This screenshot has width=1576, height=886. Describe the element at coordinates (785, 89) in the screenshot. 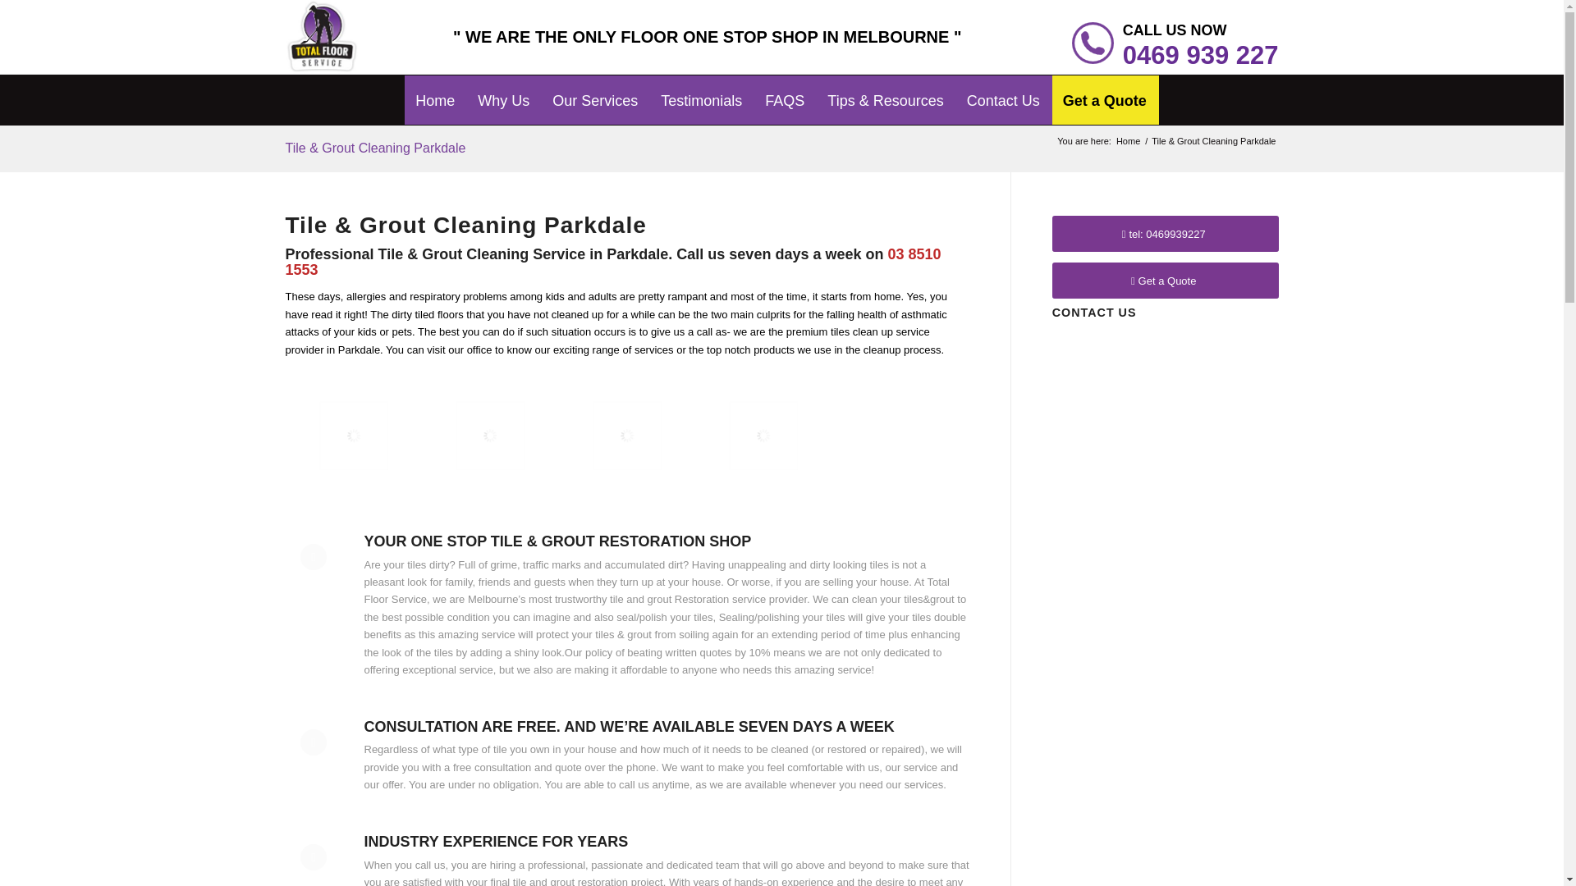

I see `FAQS` at that location.